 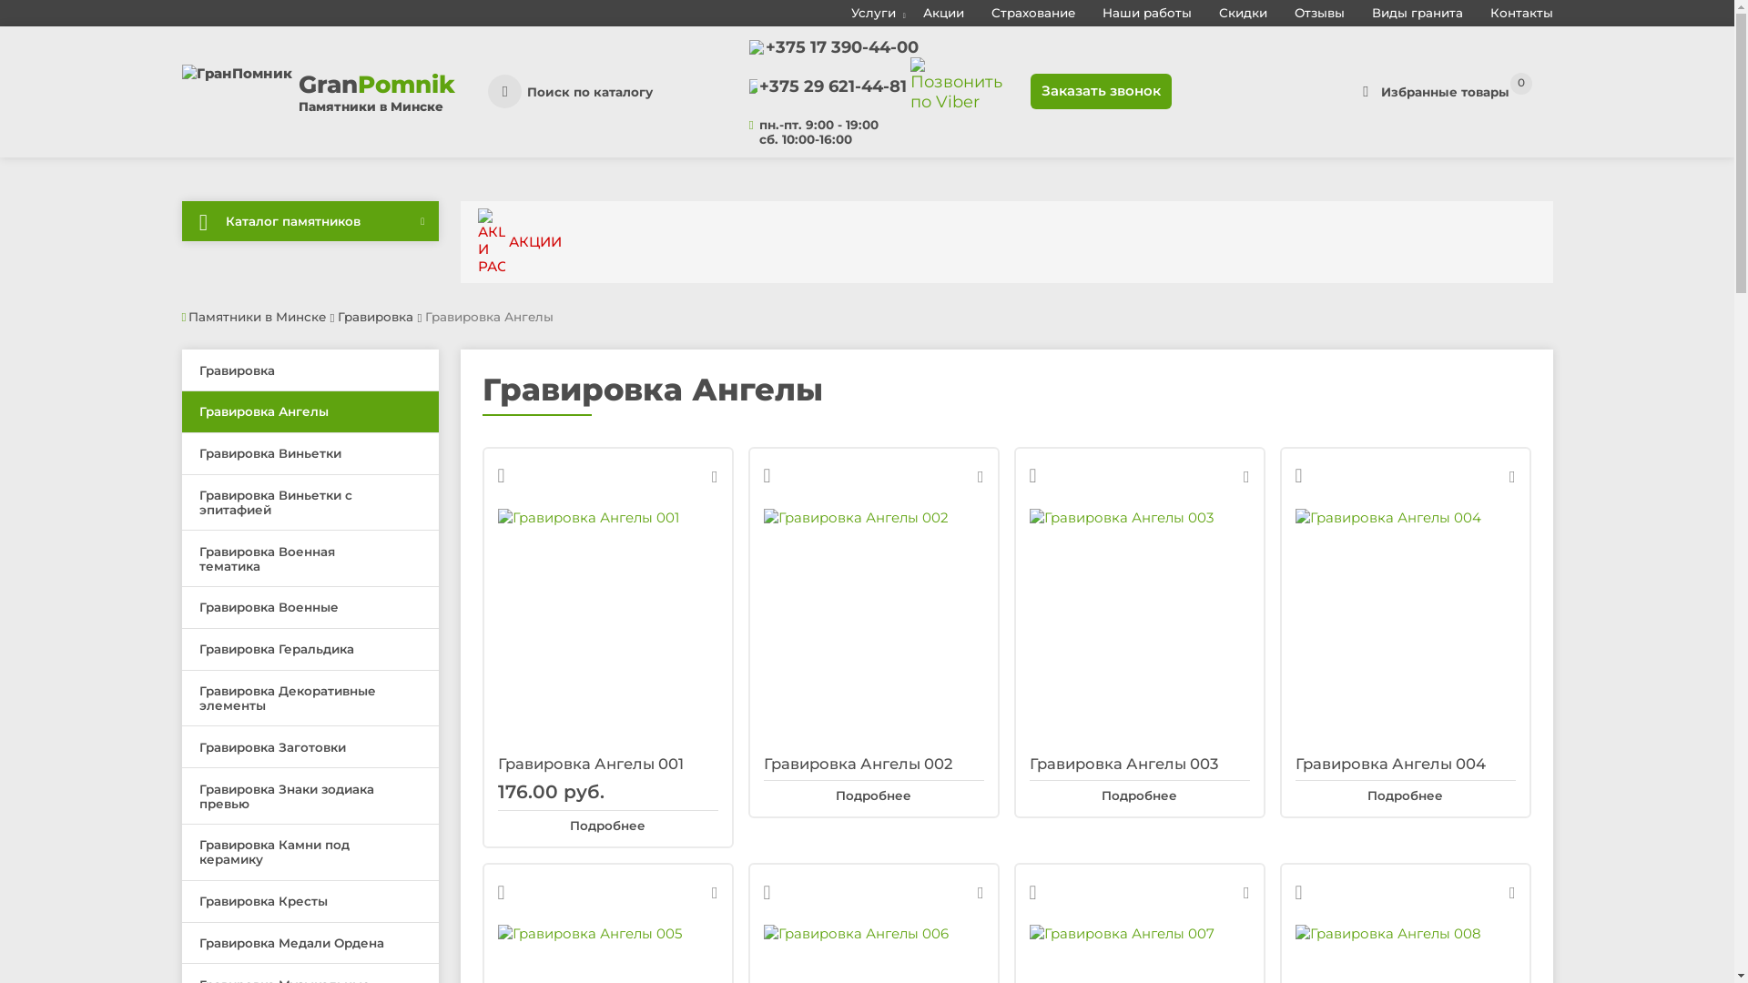 What do you see at coordinates (833, 86) in the screenshot?
I see `+375 29 621-44-81` at bounding box center [833, 86].